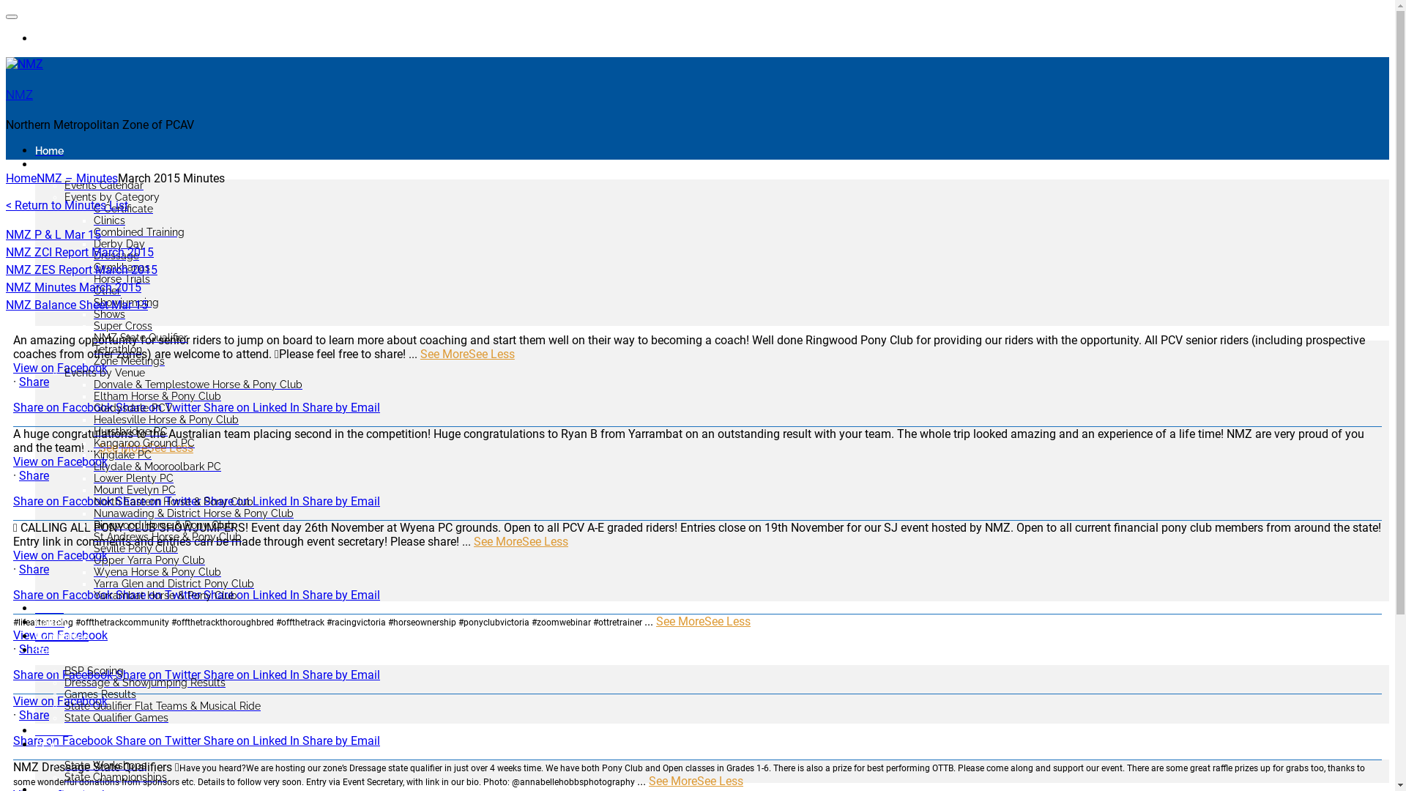 The width and height of the screenshot is (1406, 791). What do you see at coordinates (67, 205) in the screenshot?
I see `< Return to Minutes List` at bounding box center [67, 205].